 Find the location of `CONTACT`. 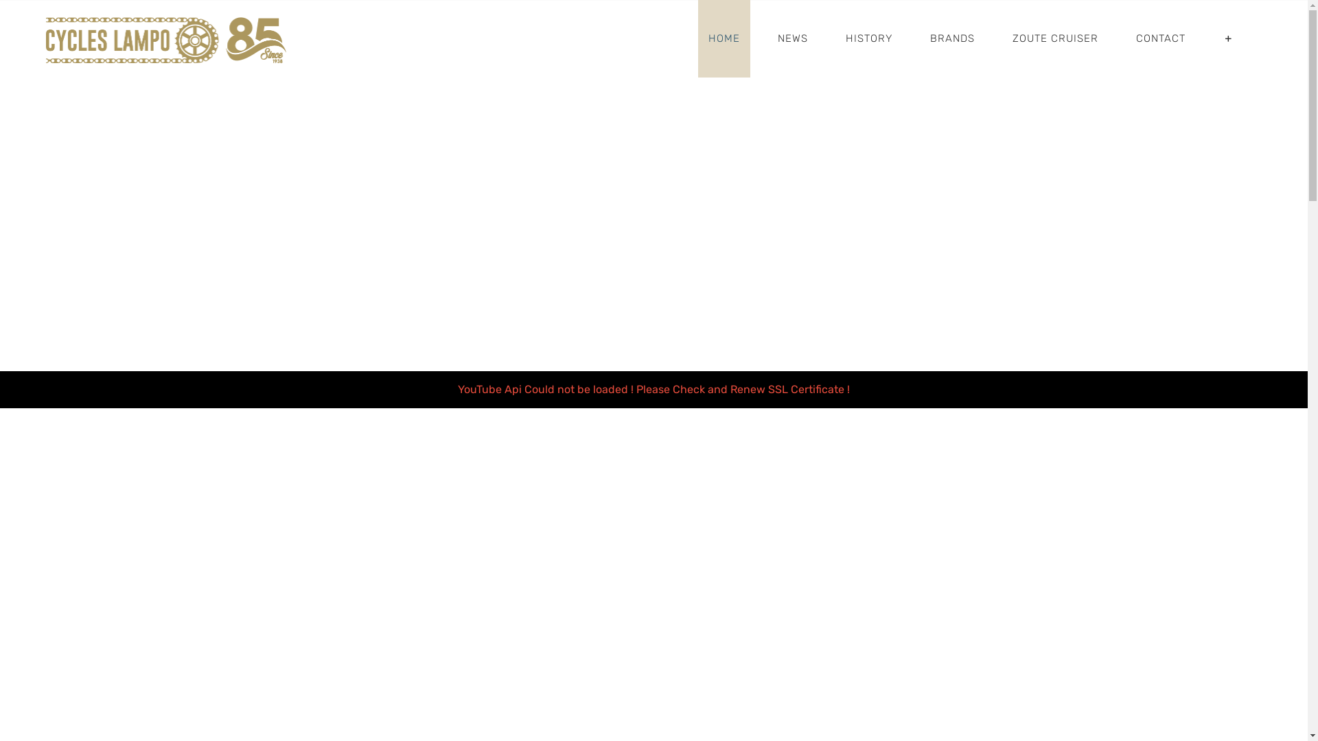

CONTACT is located at coordinates (1161, 38).